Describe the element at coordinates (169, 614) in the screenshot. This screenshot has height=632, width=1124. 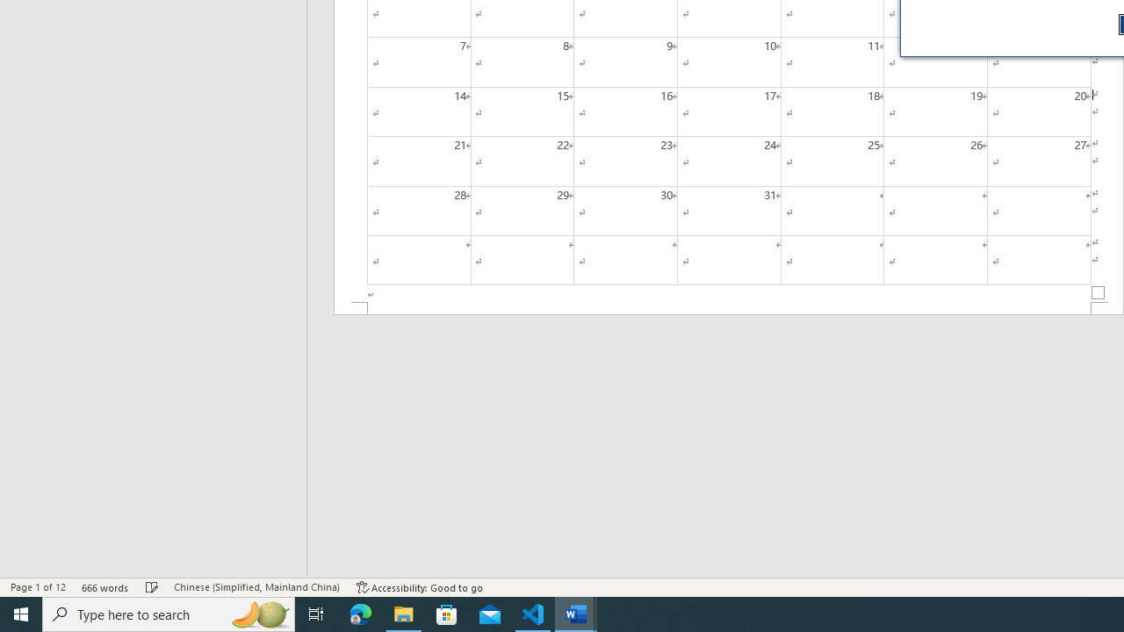
I see `Type here to search` at that location.